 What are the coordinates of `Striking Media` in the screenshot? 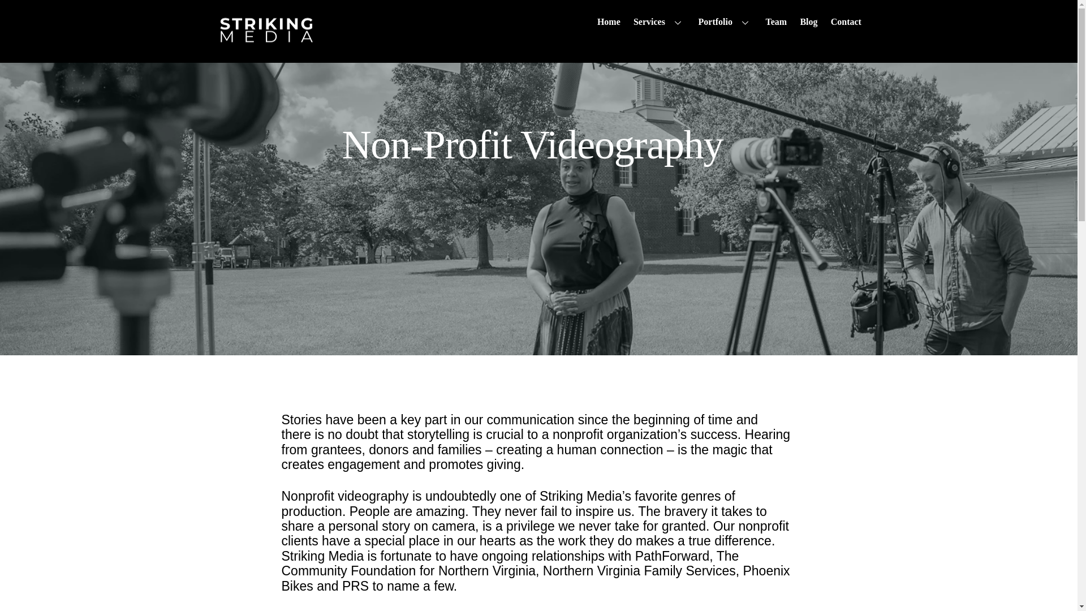 It's located at (267, 41).